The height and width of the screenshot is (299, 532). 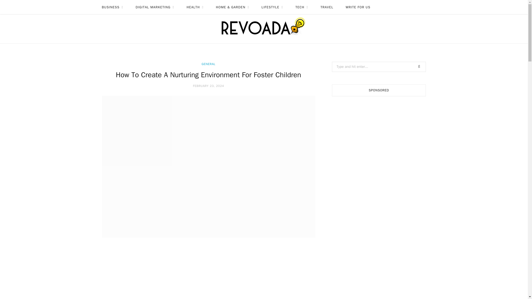 I want to click on TECH, so click(x=302, y=7).